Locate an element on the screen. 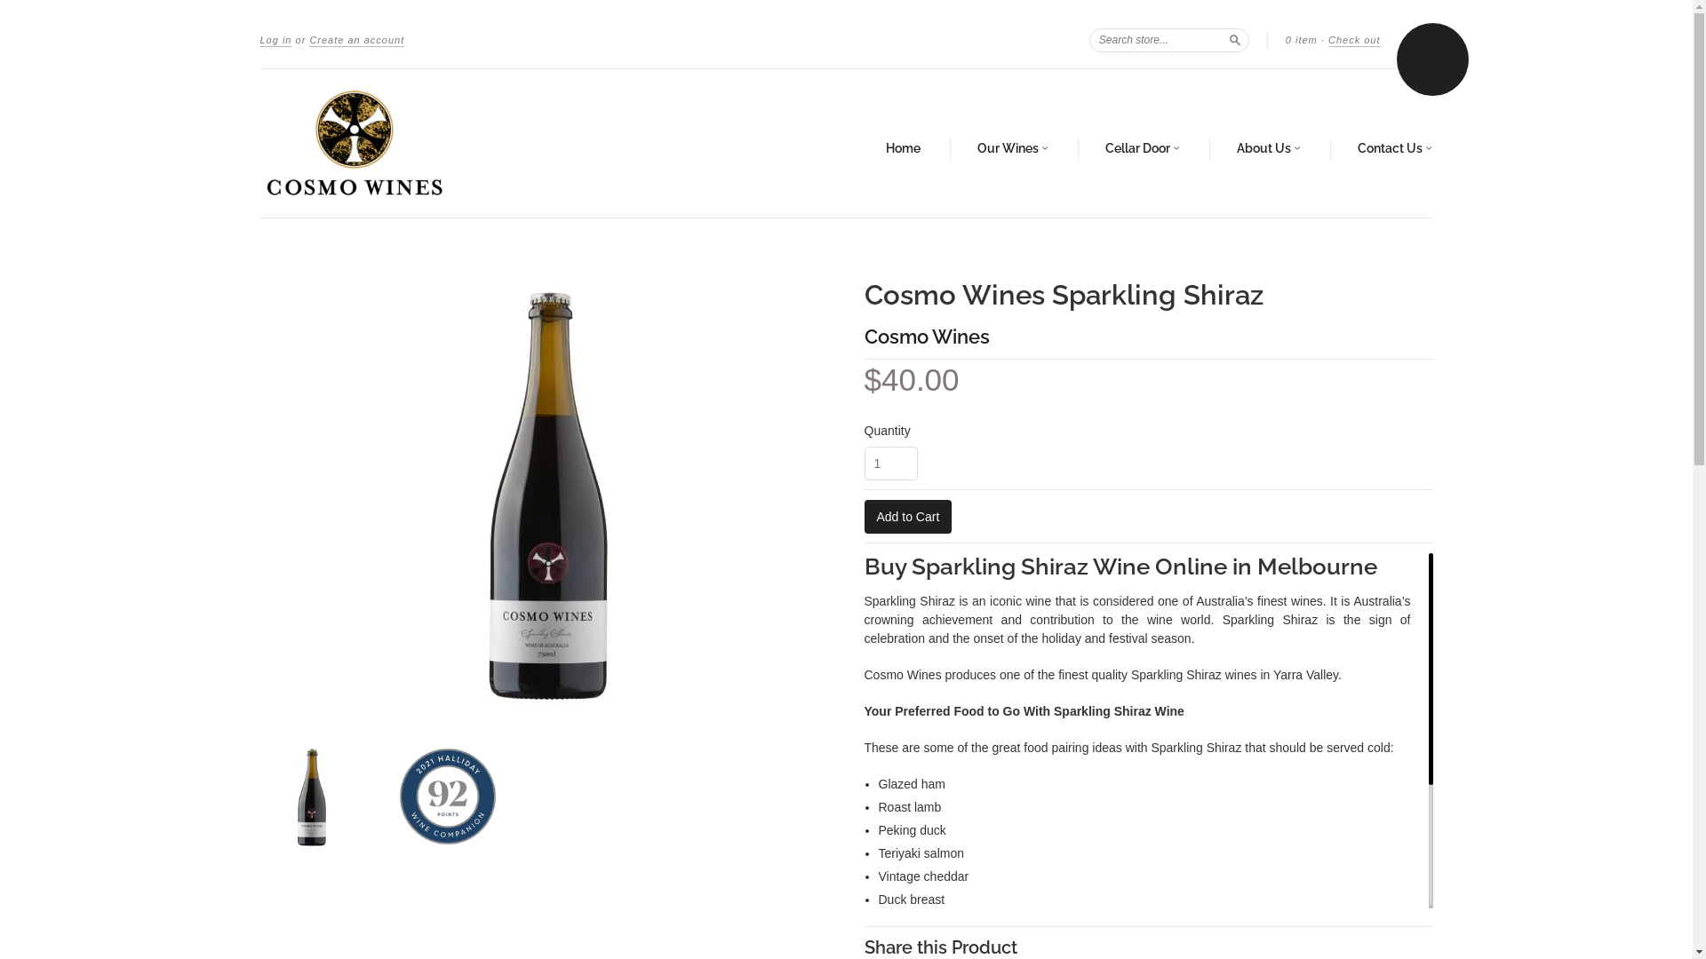 The width and height of the screenshot is (1706, 959). Cosmo Wines is located at coordinates (926, 337).